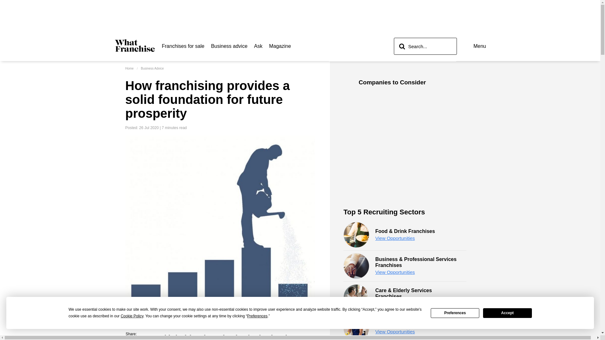  I want to click on Ask, so click(258, 46).